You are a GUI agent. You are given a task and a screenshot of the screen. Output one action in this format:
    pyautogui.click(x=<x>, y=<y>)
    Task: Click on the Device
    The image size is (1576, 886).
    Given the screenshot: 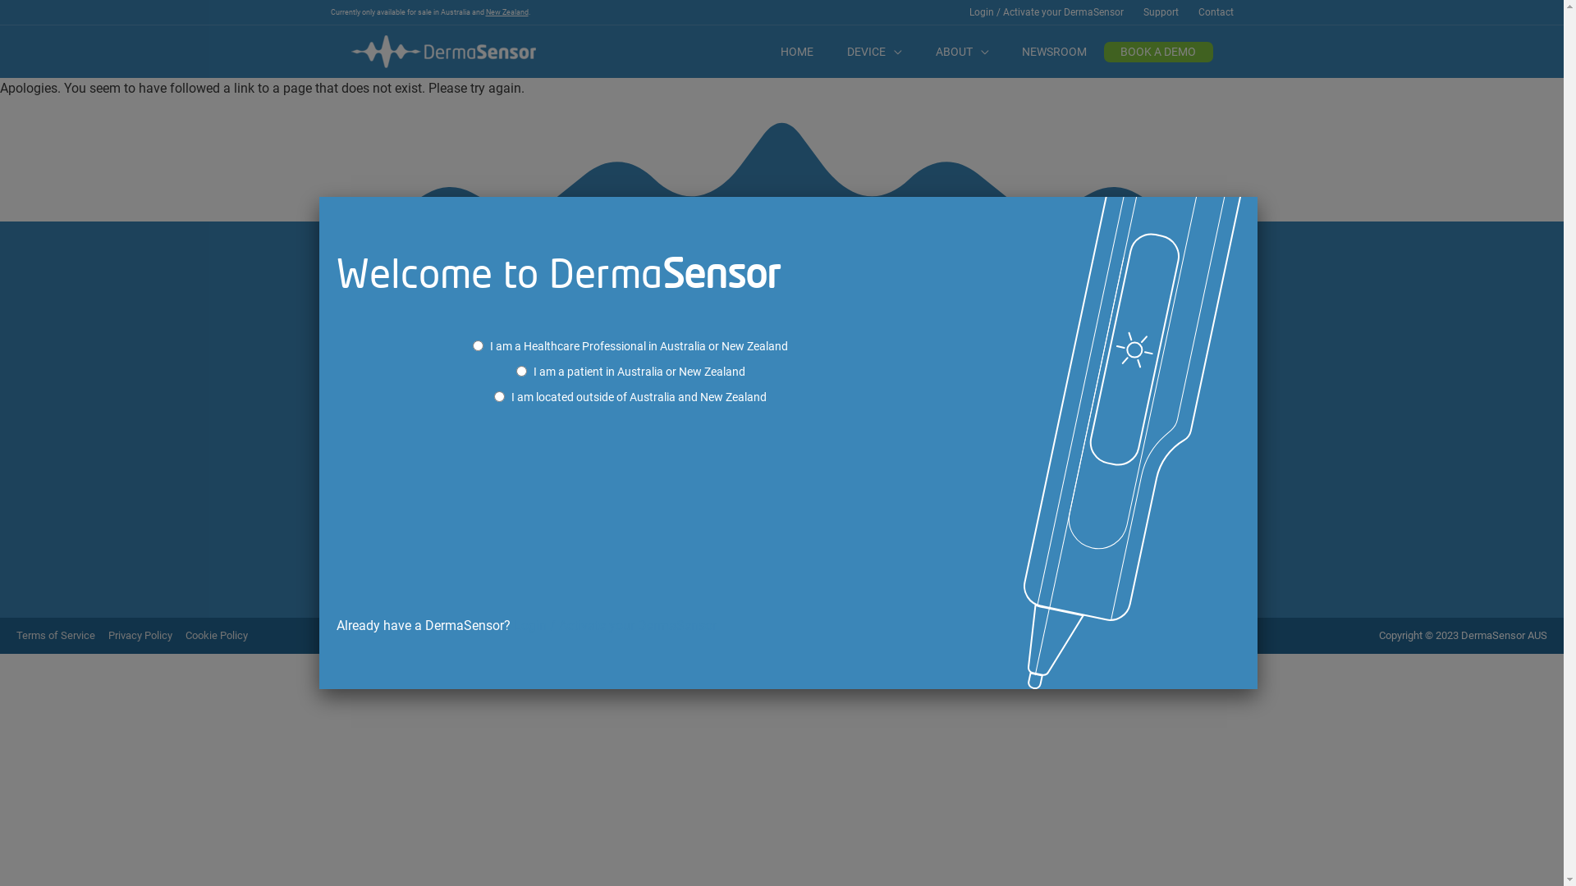 What is the action you would take?
    pyautogui.click(x=537, y=333)
    